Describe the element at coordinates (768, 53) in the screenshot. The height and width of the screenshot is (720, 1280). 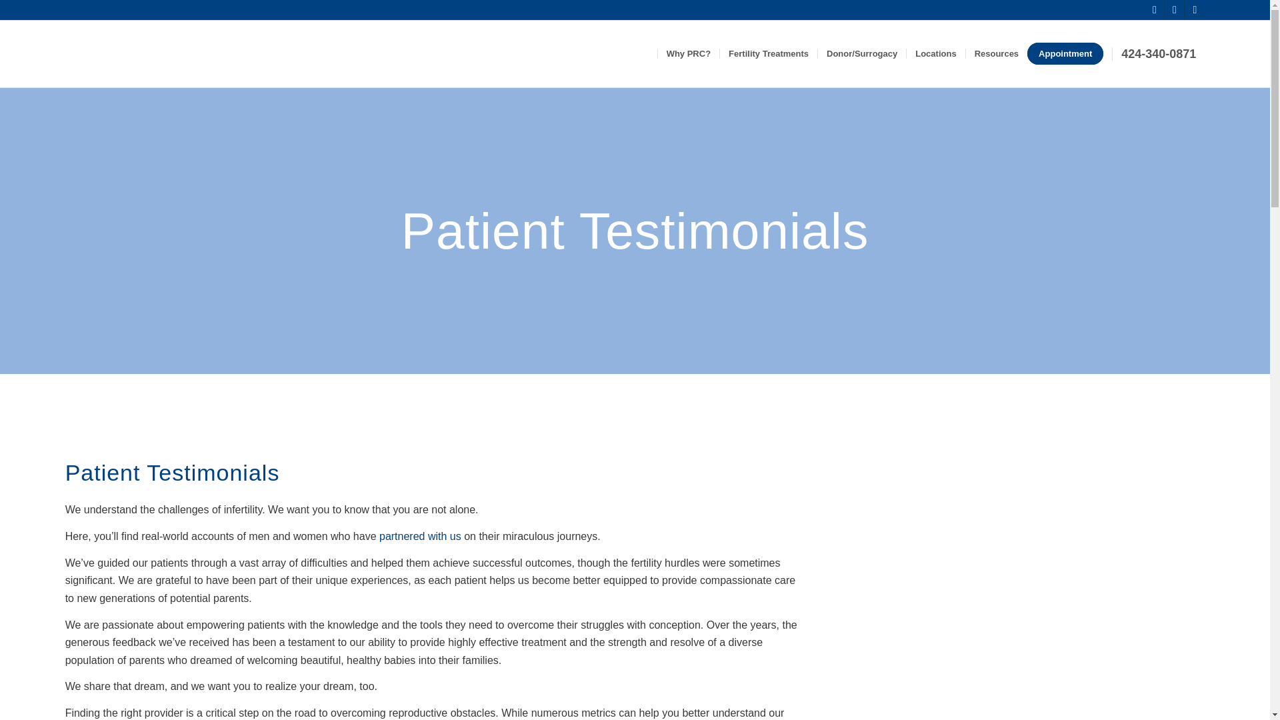
I see `Fertility Treatments` at that location.